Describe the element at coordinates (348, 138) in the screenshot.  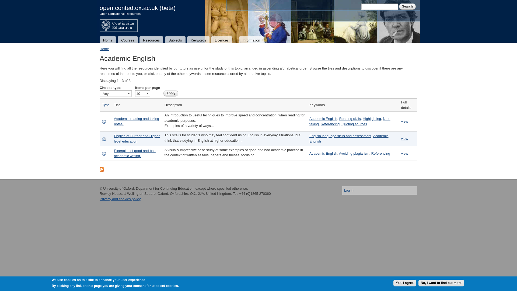
I see `Academic English` at that location.